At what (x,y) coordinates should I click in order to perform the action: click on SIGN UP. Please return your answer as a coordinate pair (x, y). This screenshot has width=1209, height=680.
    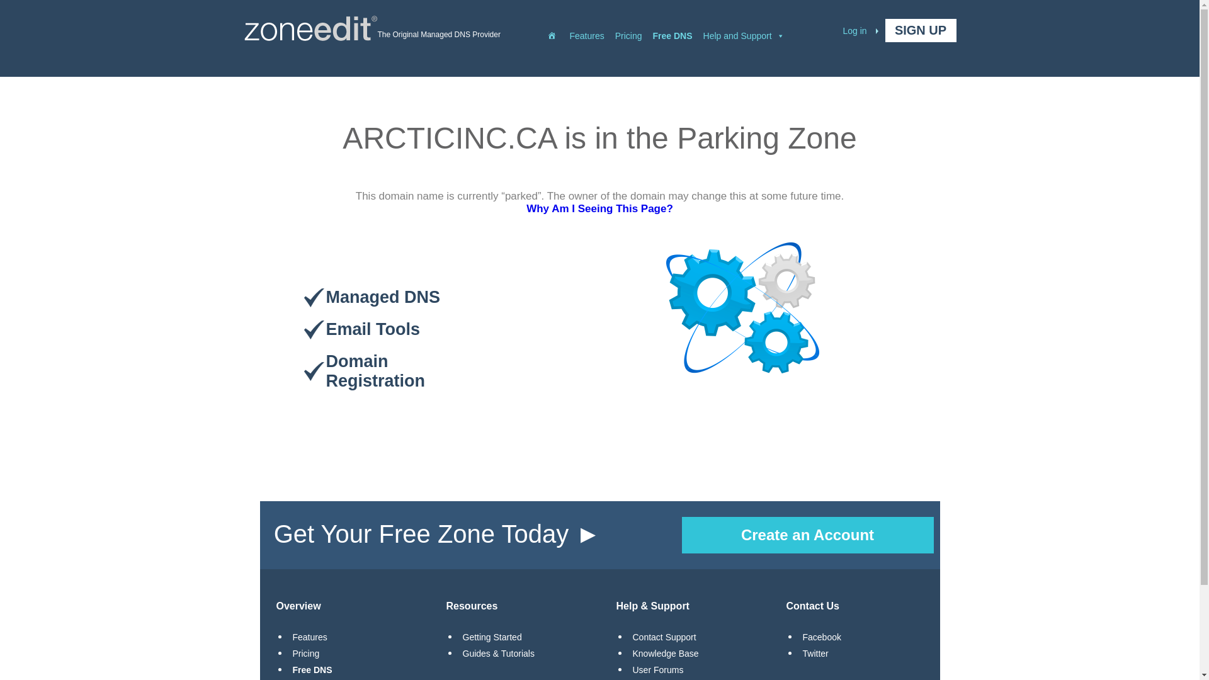
    Looking at the image, I should click on (921, 30).